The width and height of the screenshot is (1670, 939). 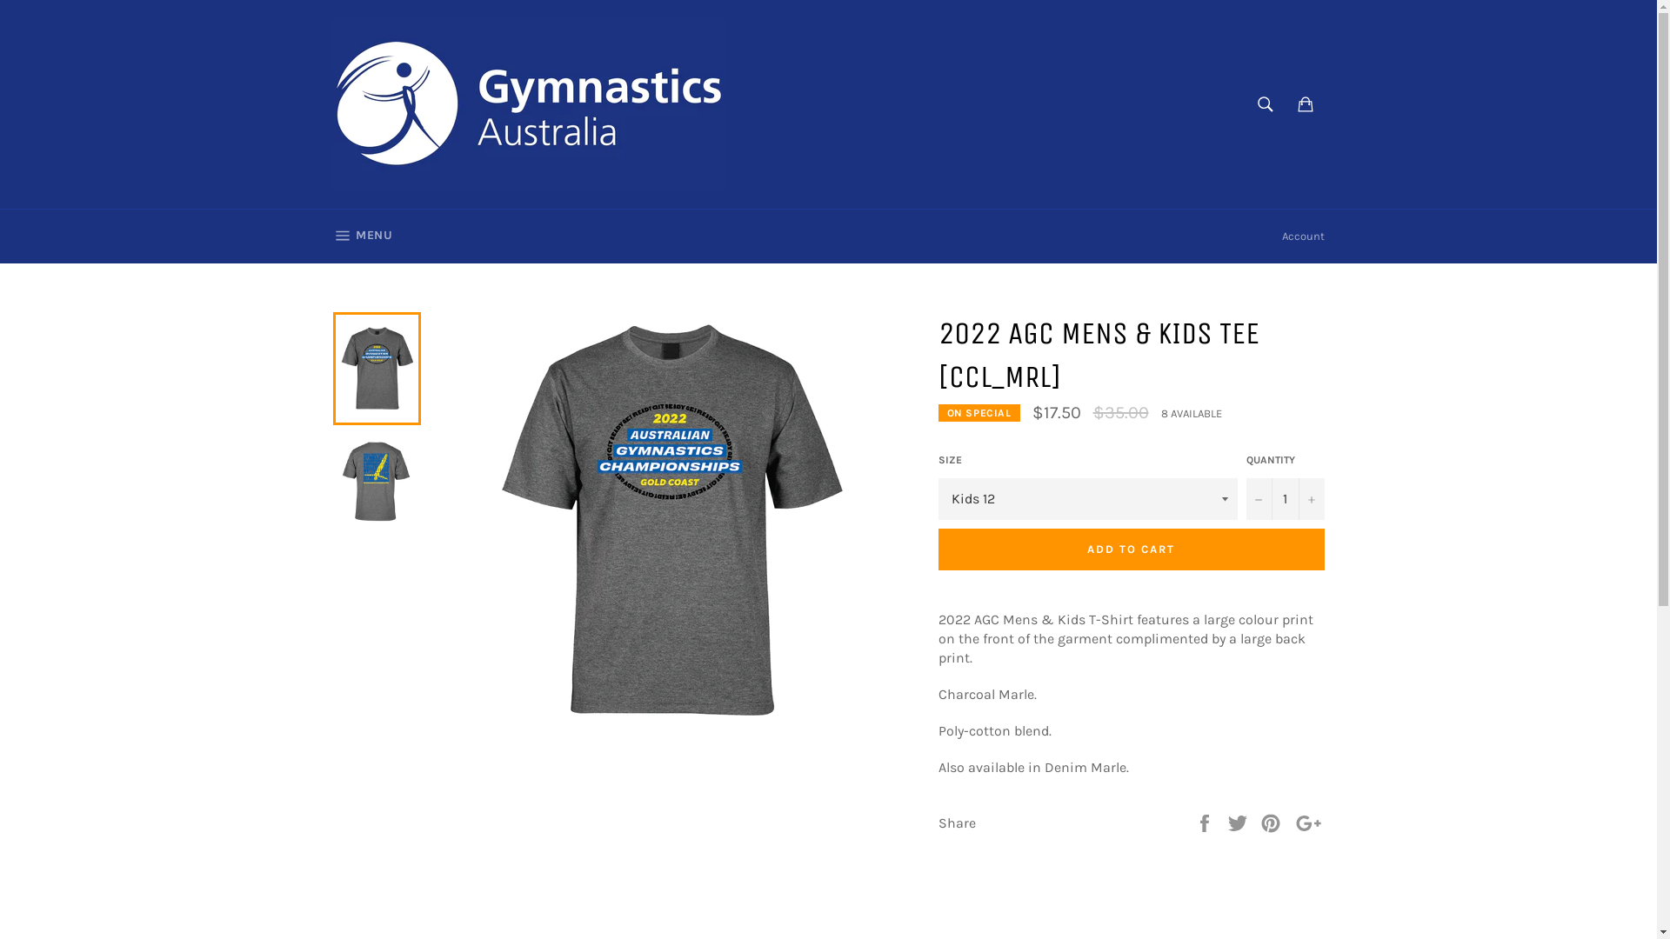 What do you see at coordinates (1131, 549) in the screenshot?
I see `ADD TO CART` at bounding box center [1131, 549].